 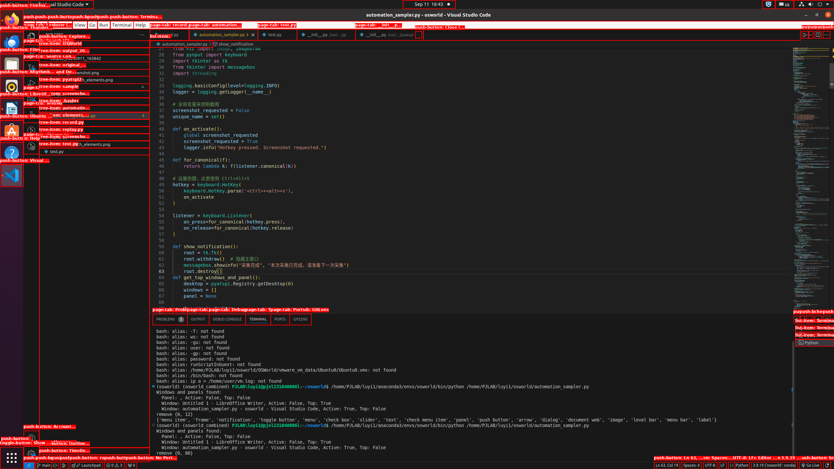 What do you see at coordinates (94, 116) in the screenshot?
I see `automation_sampler.py` at bounding box center [94, 116].